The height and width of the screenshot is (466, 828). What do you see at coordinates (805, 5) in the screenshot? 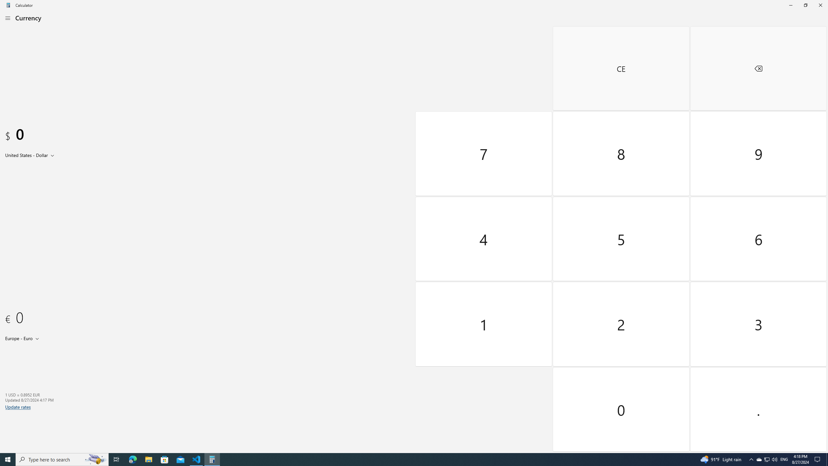
I see `Restore Calculator` at bounding box center [805, 5].